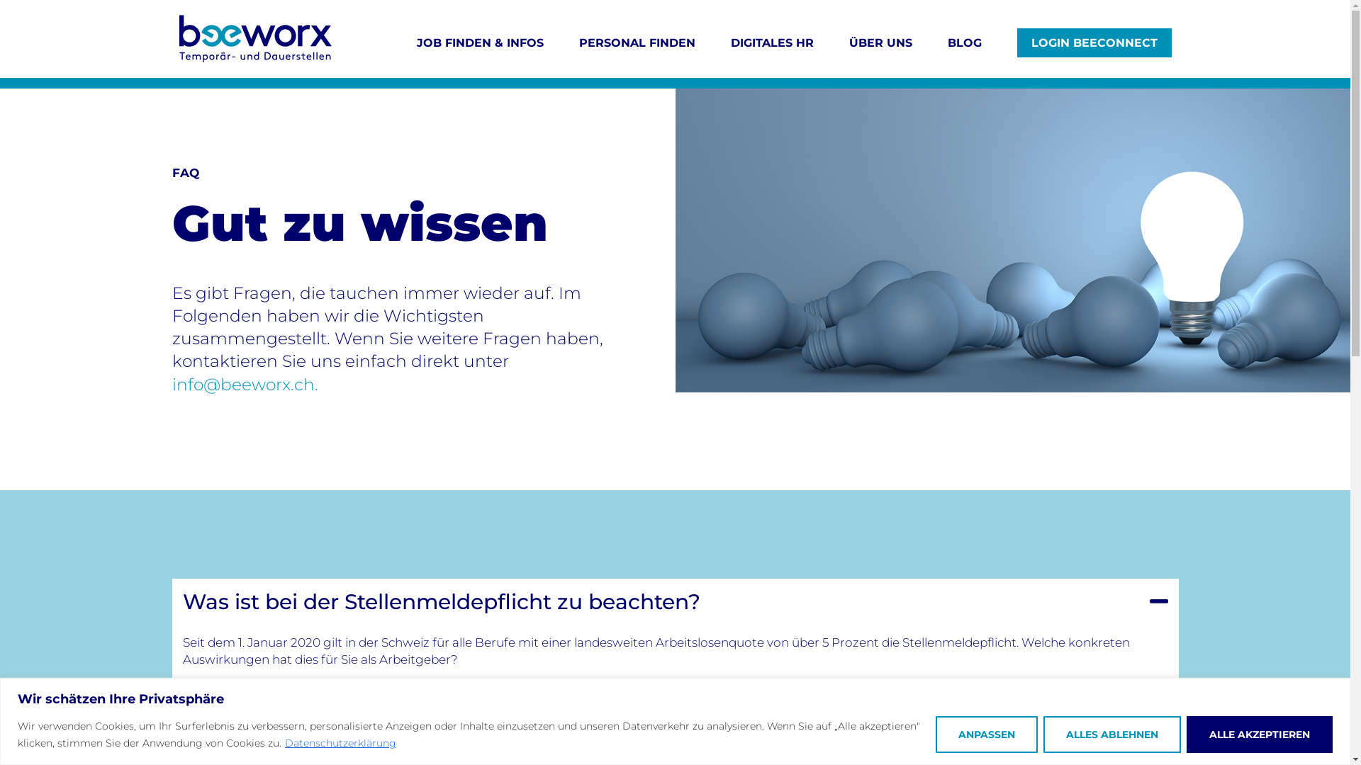  I want to click on info@beeworx.ch., so click(245, 384).